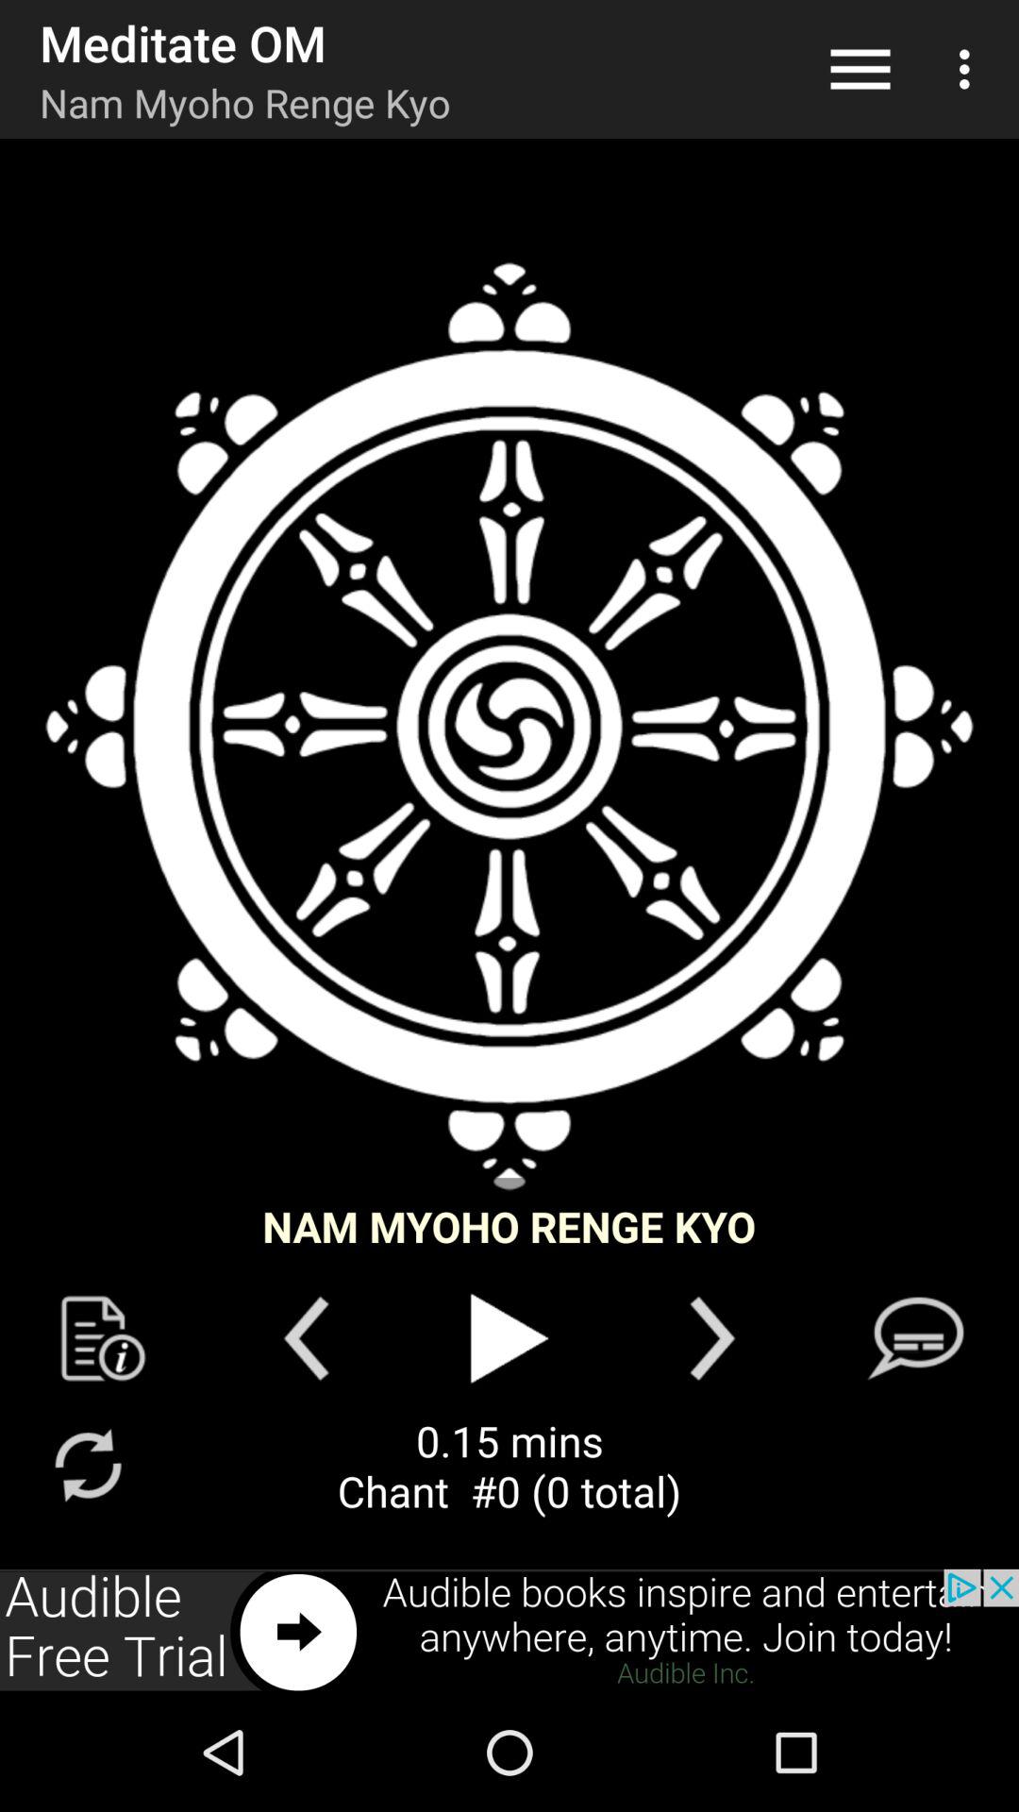 This screenshot has height=1812, width=1019. What do you see at coordinates (509, 727) in the screenshot?
I see `launch mantra` at bounding box center [509, 727].